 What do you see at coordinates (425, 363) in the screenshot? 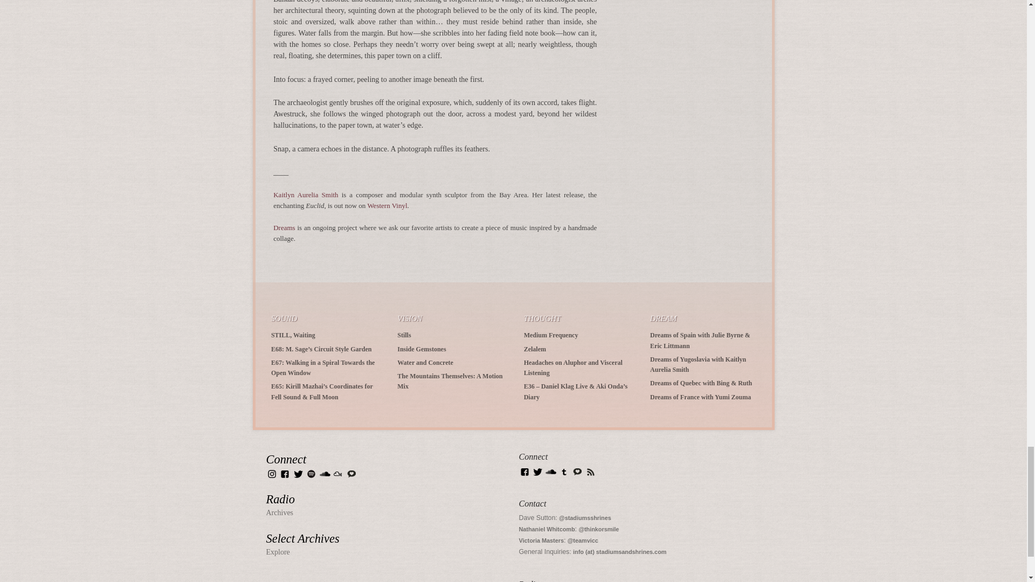
I see `Water and Concrete` at bounding box center [425, 363].